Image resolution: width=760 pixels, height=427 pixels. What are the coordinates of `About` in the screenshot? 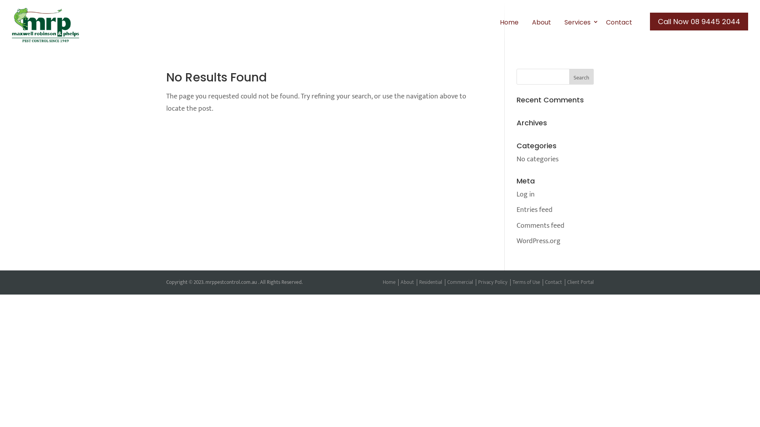 It's located at (407, 282).